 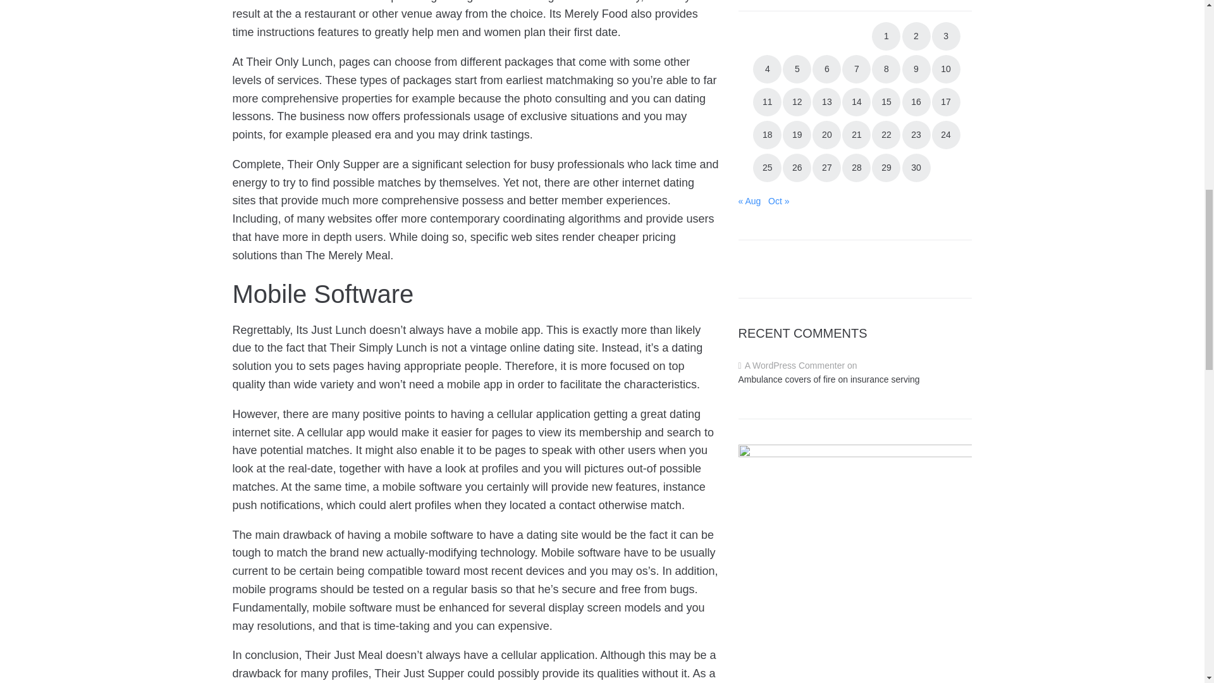 I want to click on Saturday, so click(x=914, y=10).